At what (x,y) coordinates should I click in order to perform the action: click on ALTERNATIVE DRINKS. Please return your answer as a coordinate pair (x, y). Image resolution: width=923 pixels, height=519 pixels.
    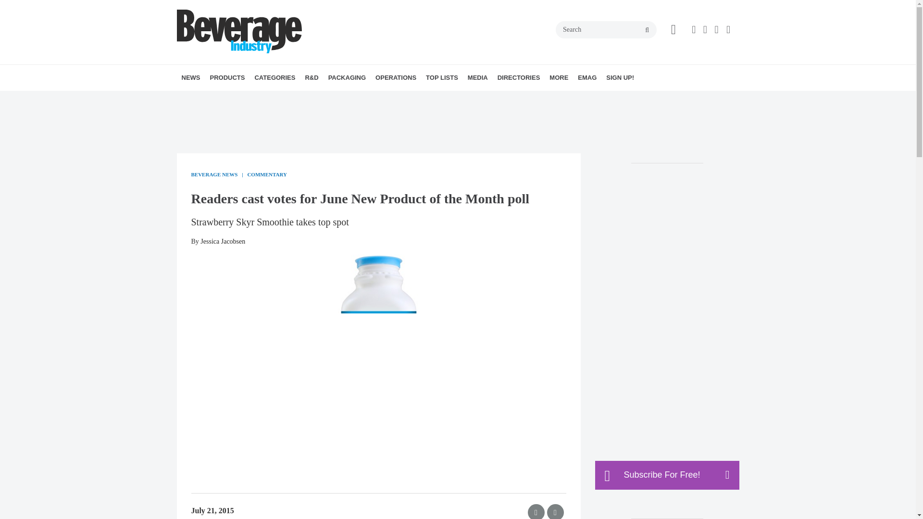
    Looking at the image, I should click on (310, 99).